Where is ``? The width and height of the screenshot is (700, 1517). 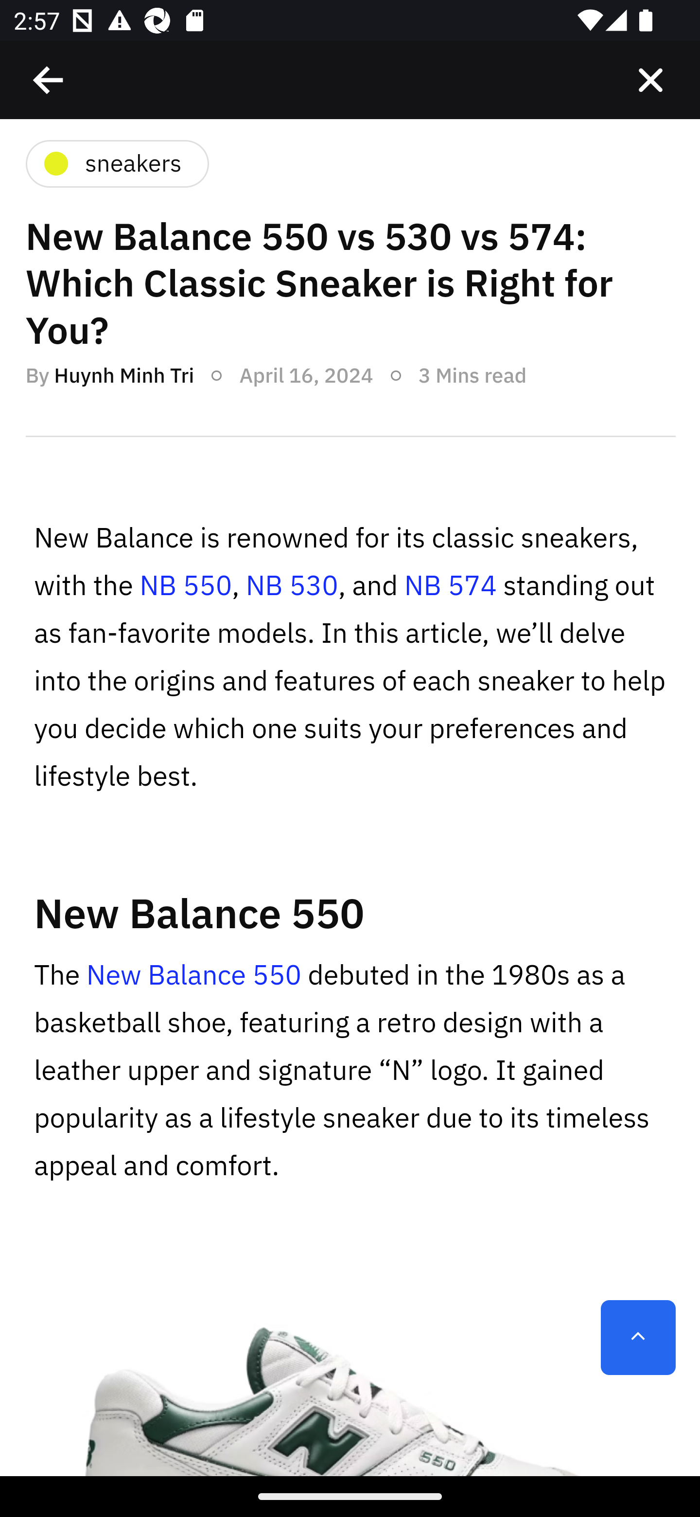  is located at coordinates (650, 80).